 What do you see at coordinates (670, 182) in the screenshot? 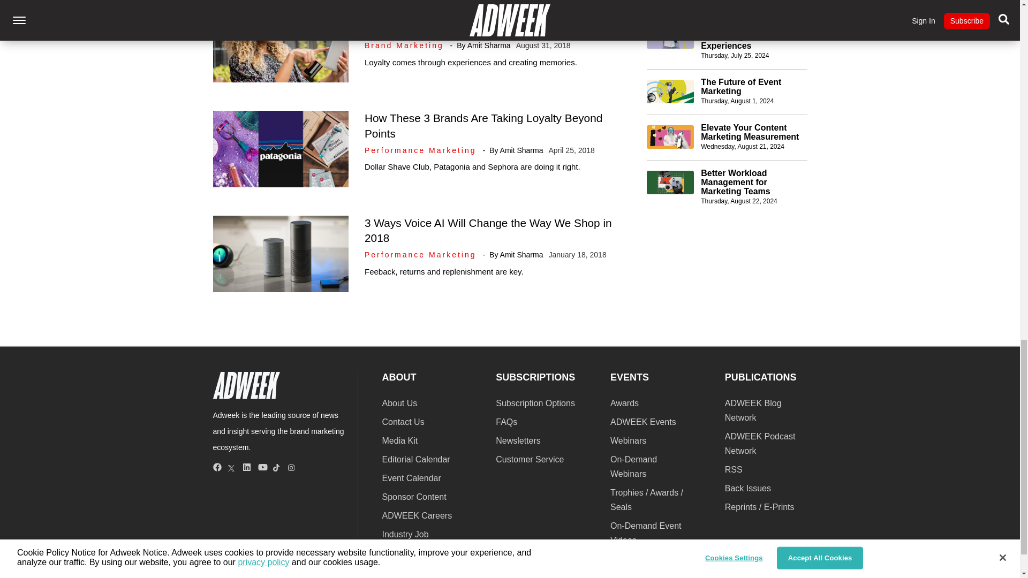
I see `Adobe-Webinar-082224-Header` at bounding box center [670, 182].